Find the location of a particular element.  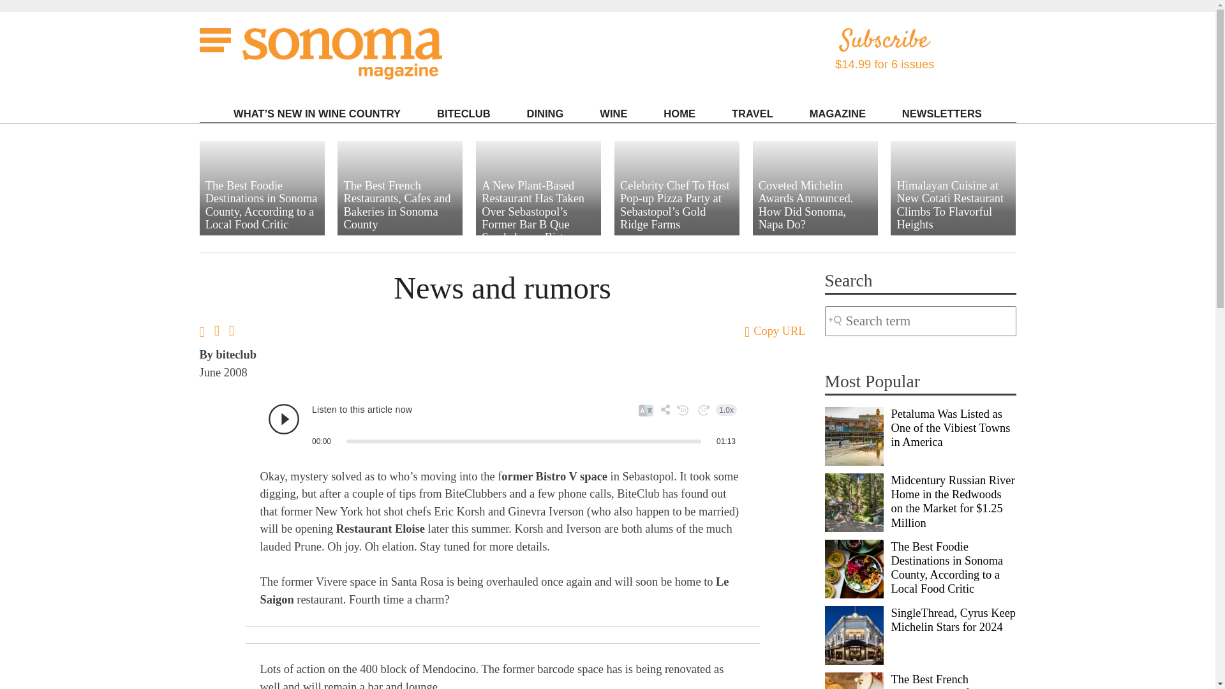

MAGAZINE is located at coordinates (837, 114).